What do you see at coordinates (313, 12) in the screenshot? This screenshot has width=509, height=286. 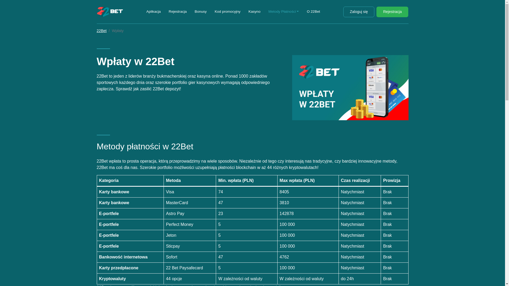 I see `O 22Bet` at bounding box center [313, 12].